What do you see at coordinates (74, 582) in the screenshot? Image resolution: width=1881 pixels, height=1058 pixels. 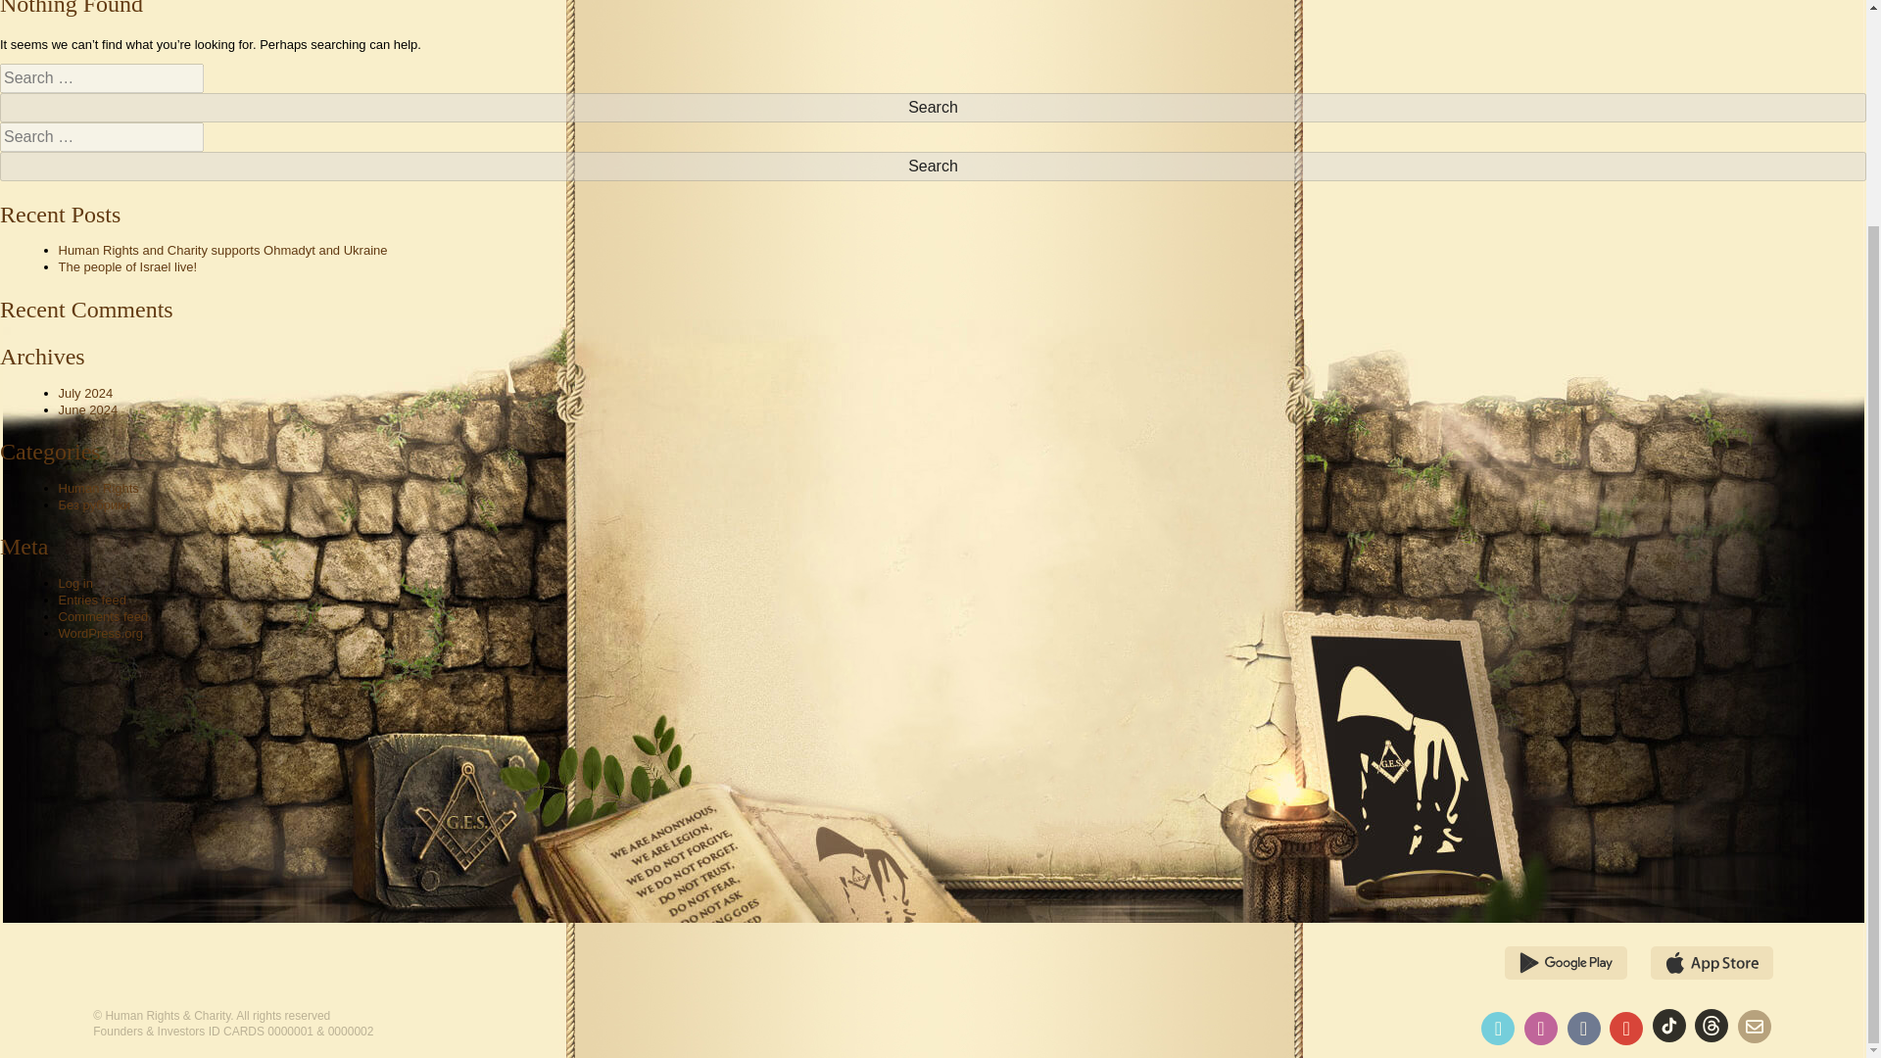 I see `Log in` at bounding box center [74, 582].